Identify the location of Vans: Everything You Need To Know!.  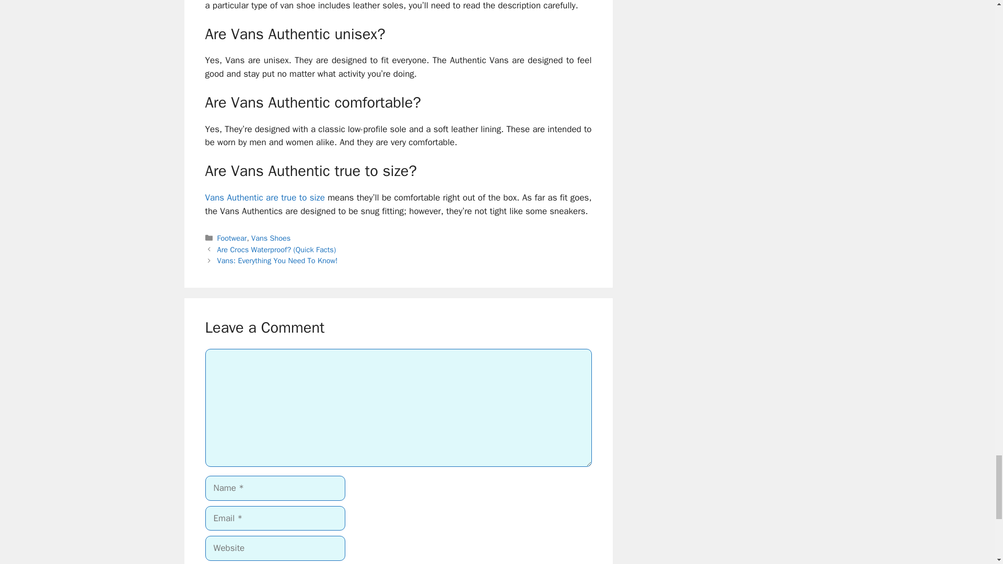
(278, 260).